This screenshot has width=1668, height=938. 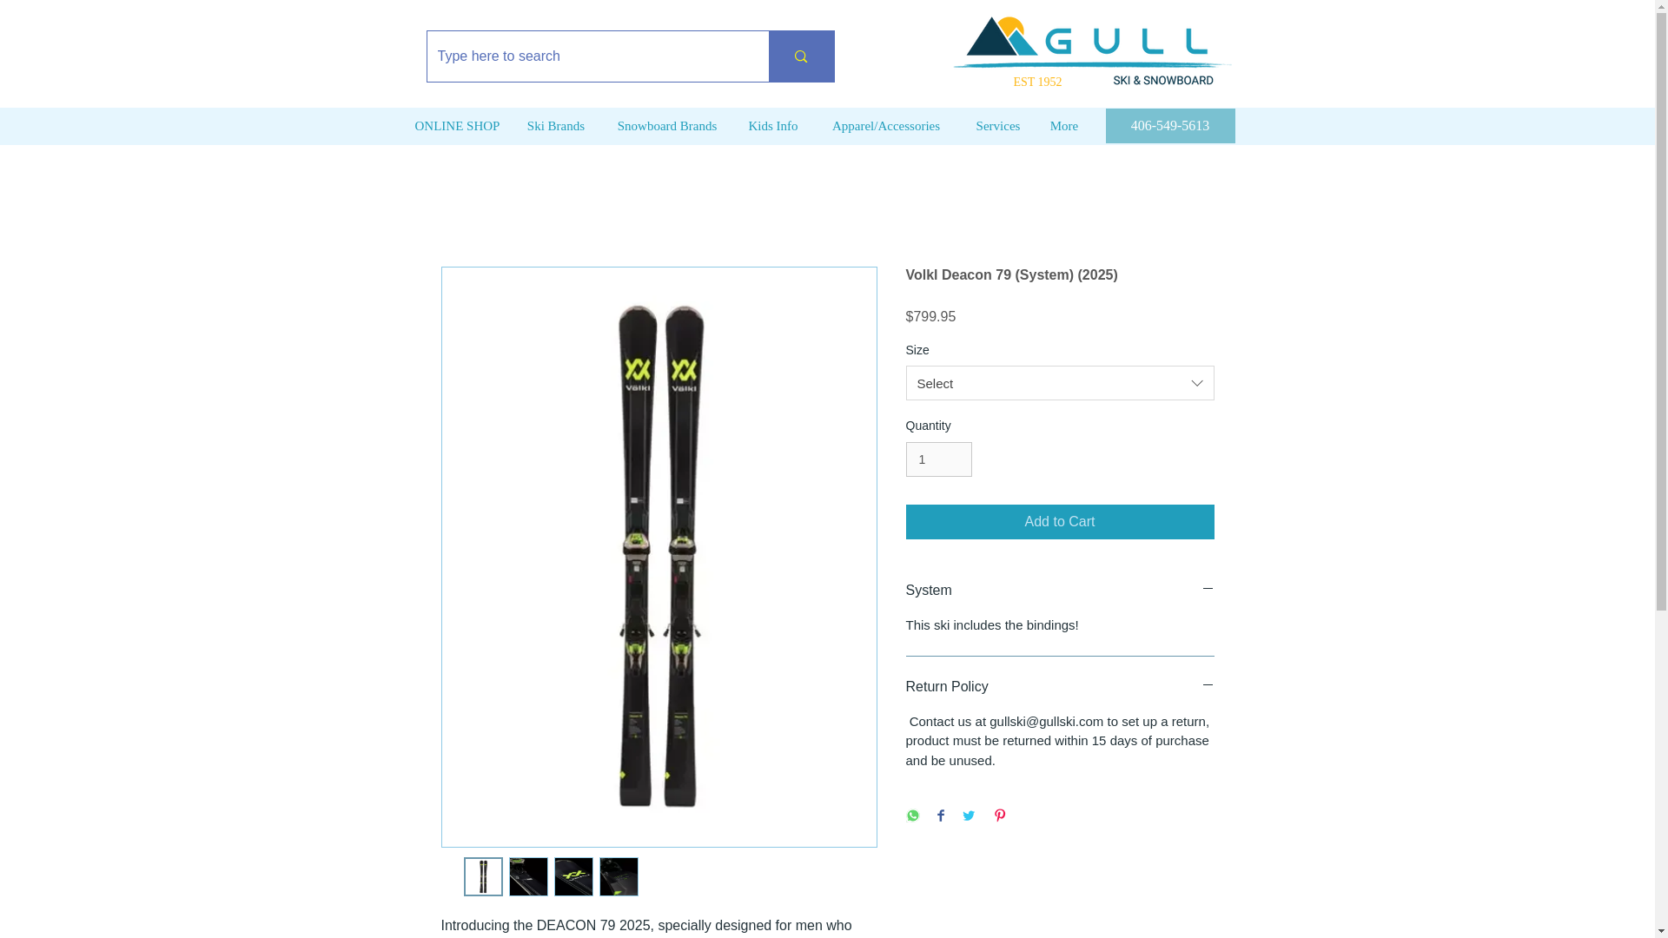 I want to click on Select, so click(x=1060, y=383).